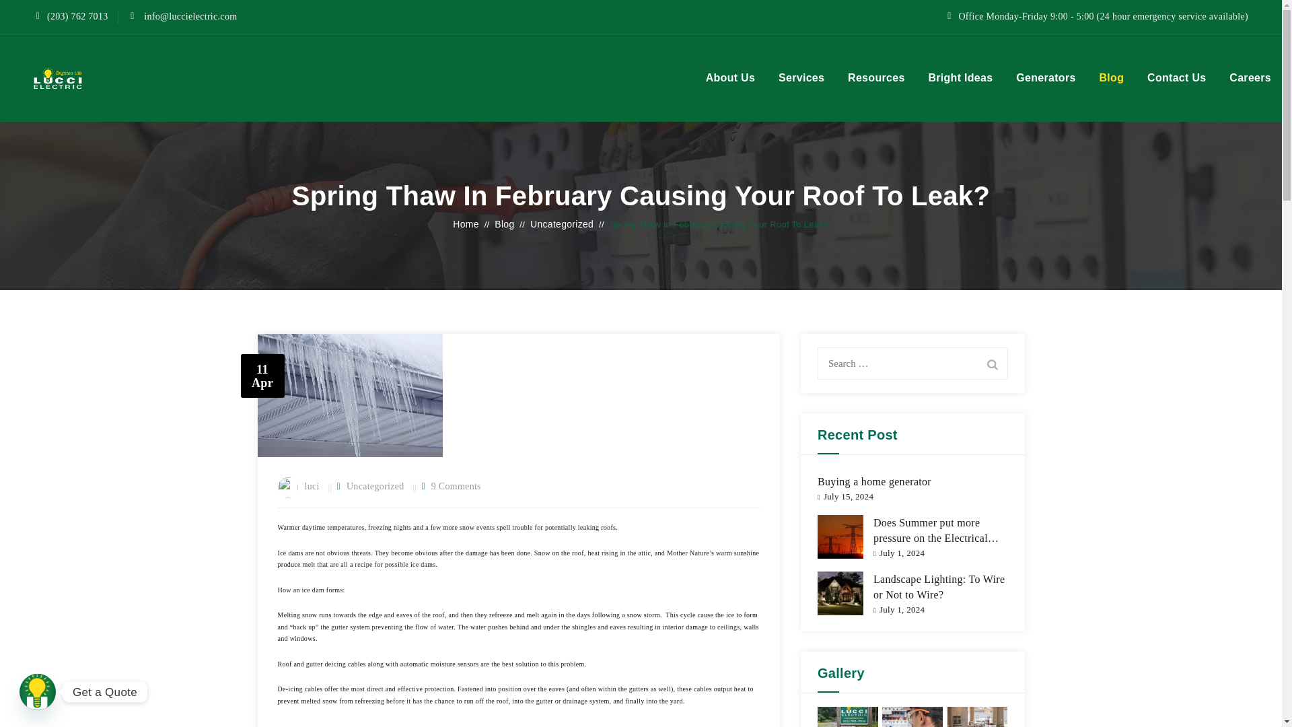 This screenshot has width=1292, height=727. I want to click on Blog, so click(505, 224).